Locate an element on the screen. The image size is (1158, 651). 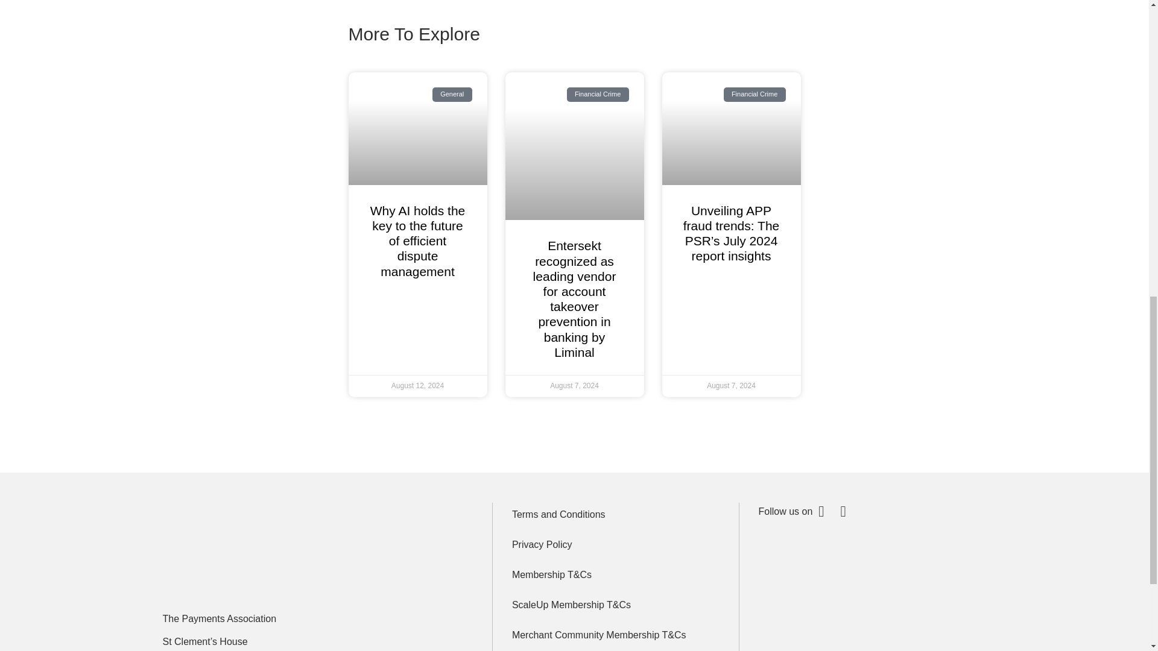
Privacy Policy is located at coordinates (615, 545).